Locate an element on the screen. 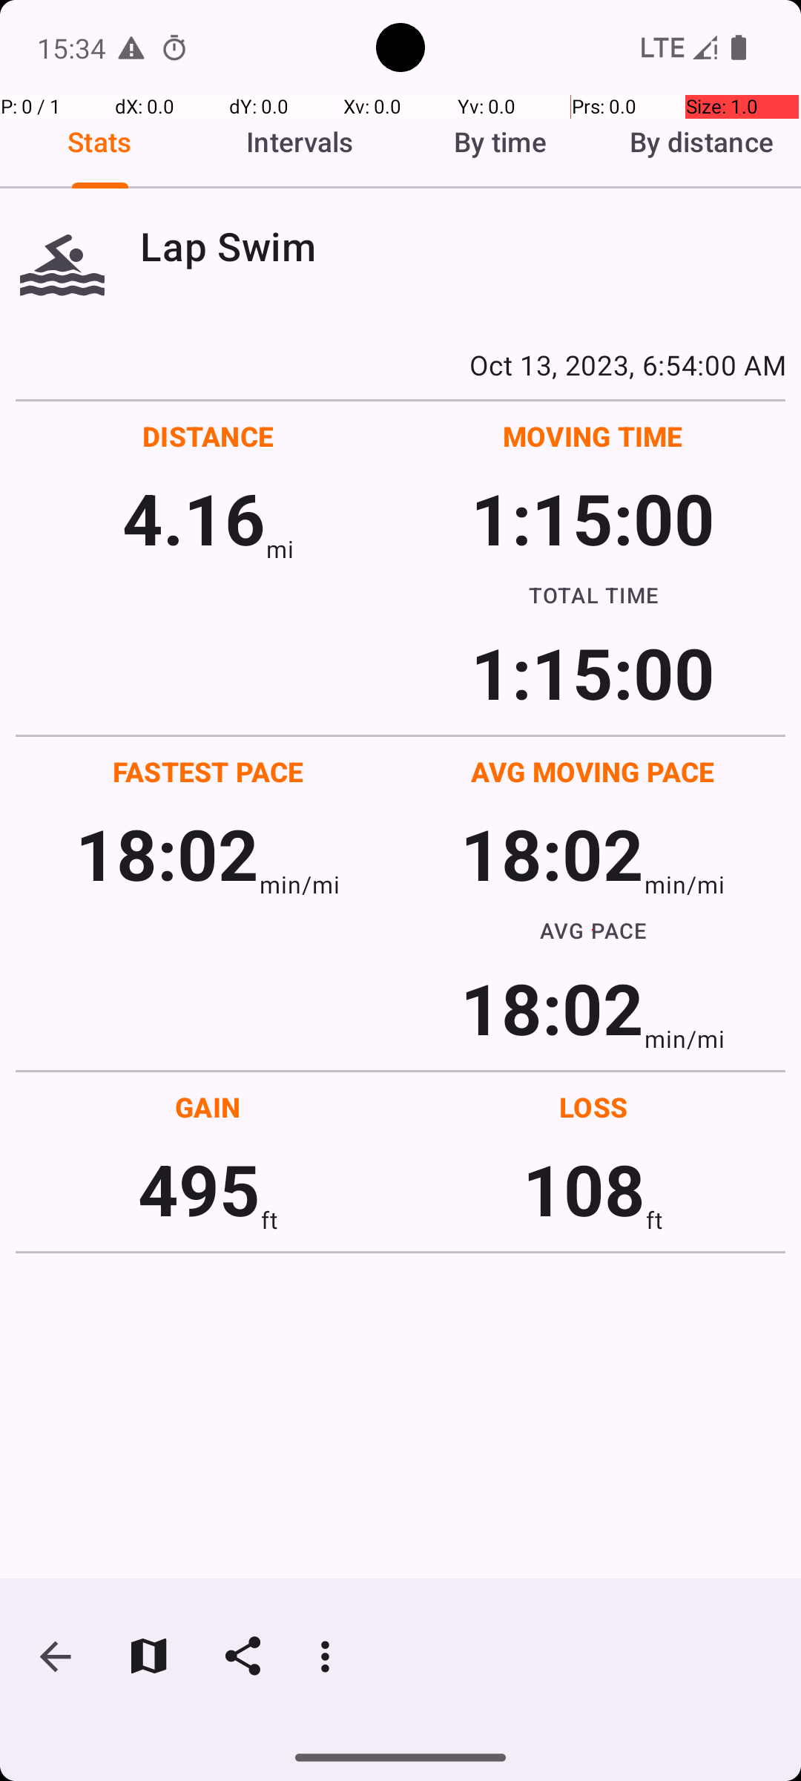 This screenshot has height=1781, width=801. Lap Swim is located at coordinates (463, 246).